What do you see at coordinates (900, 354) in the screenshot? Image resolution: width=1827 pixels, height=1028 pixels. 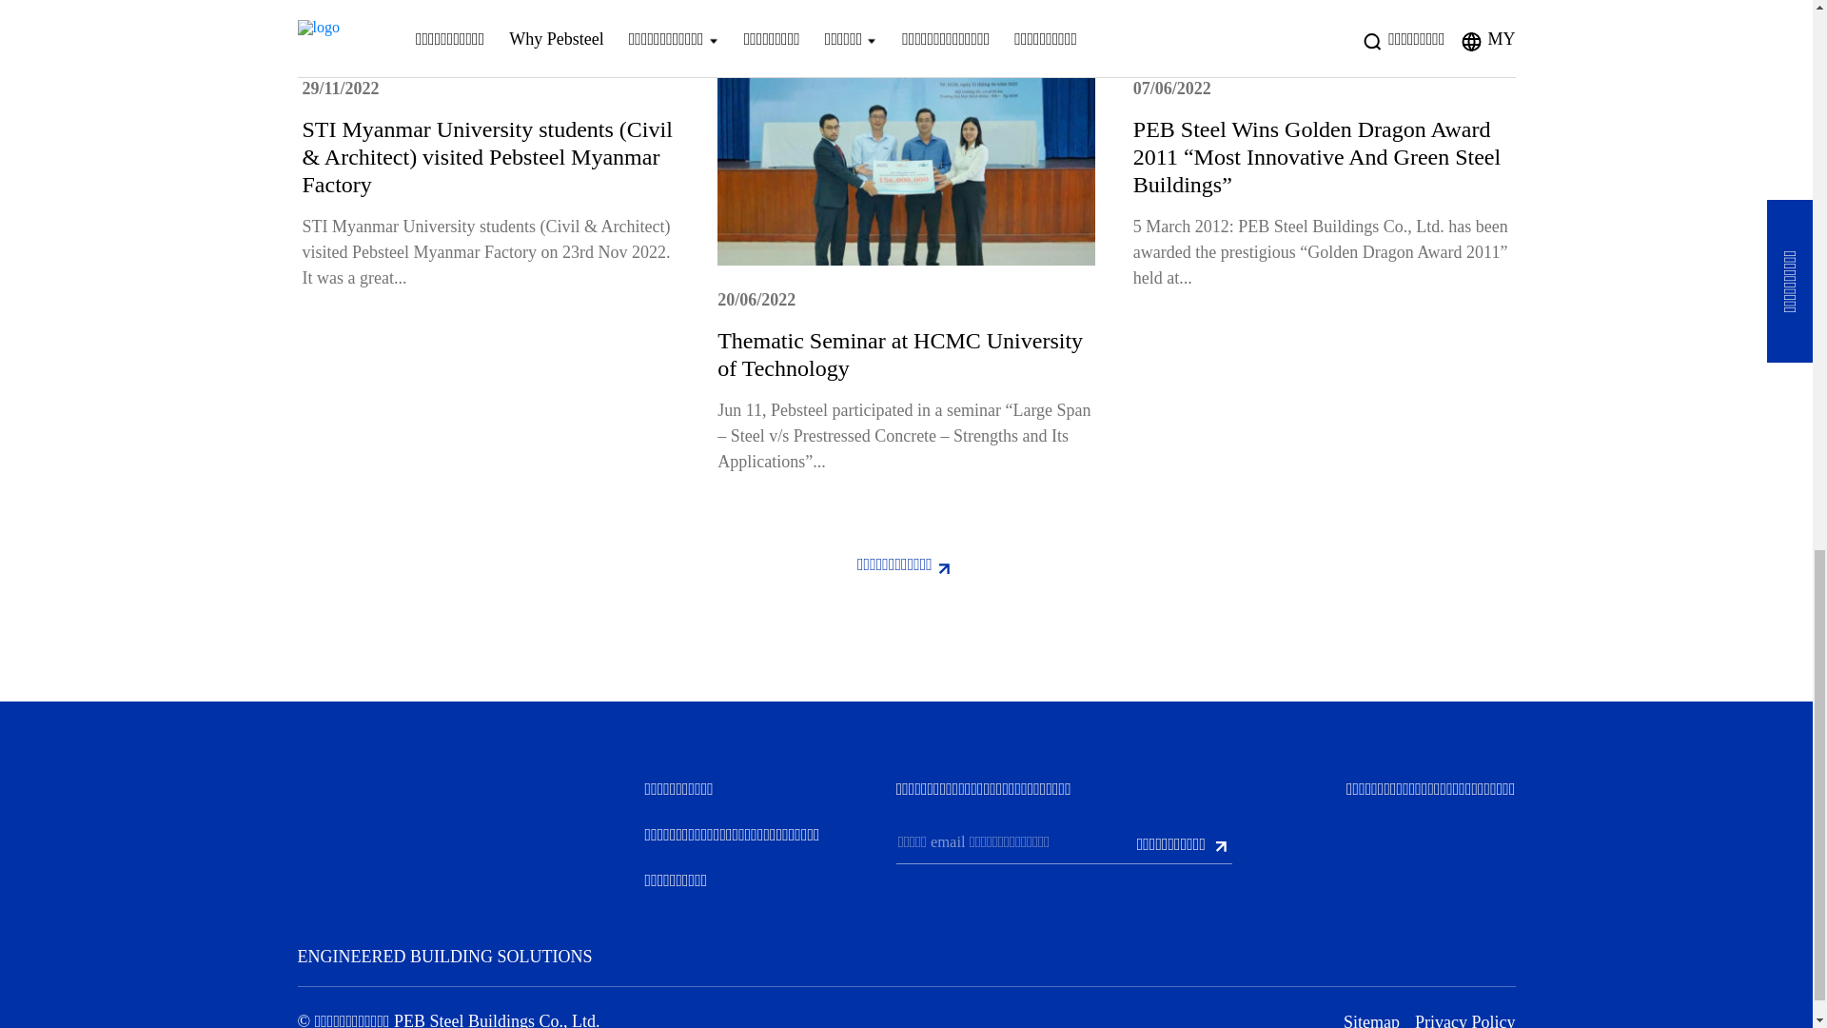 I see `Thematic Seminar at HCMC University of Technology` at bounding box center [900, 354].